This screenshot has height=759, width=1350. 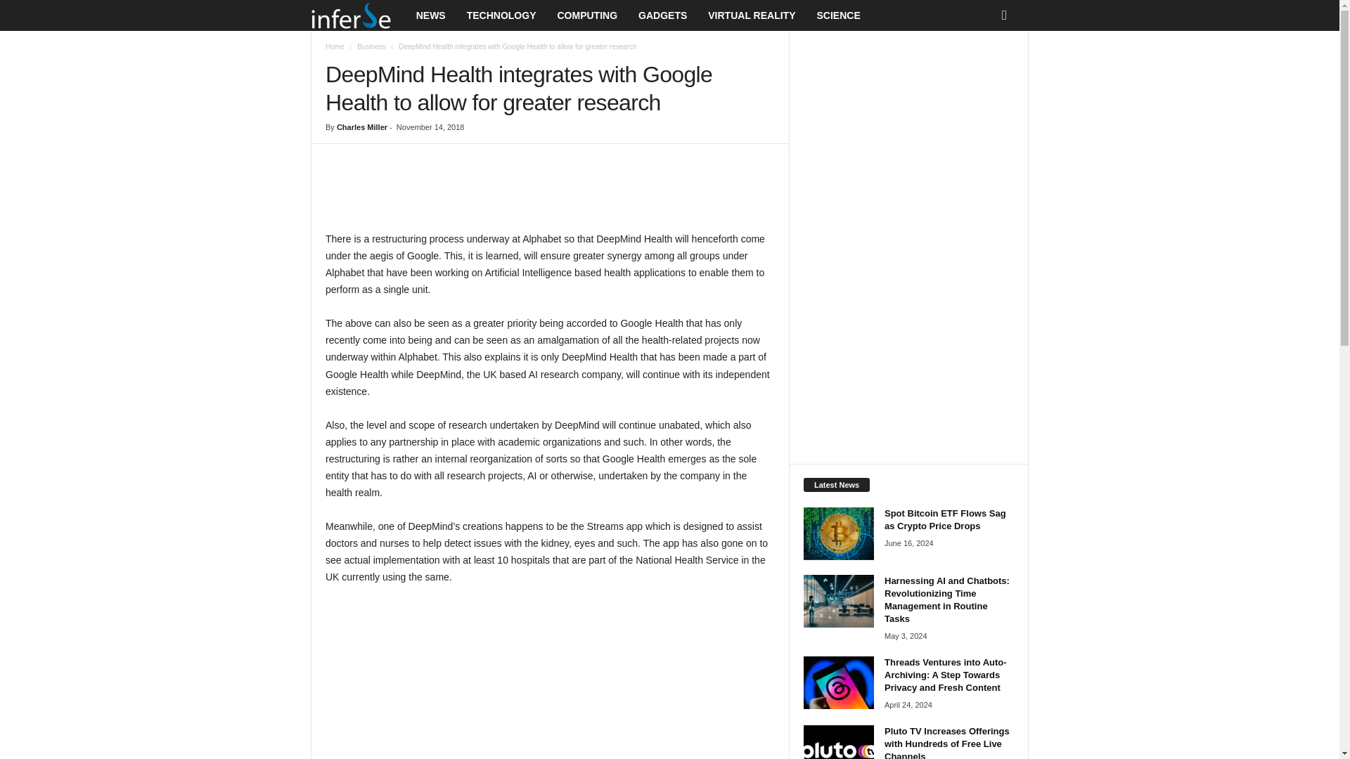 I want to click on View all posts in Business, so click(x=371, y=46).